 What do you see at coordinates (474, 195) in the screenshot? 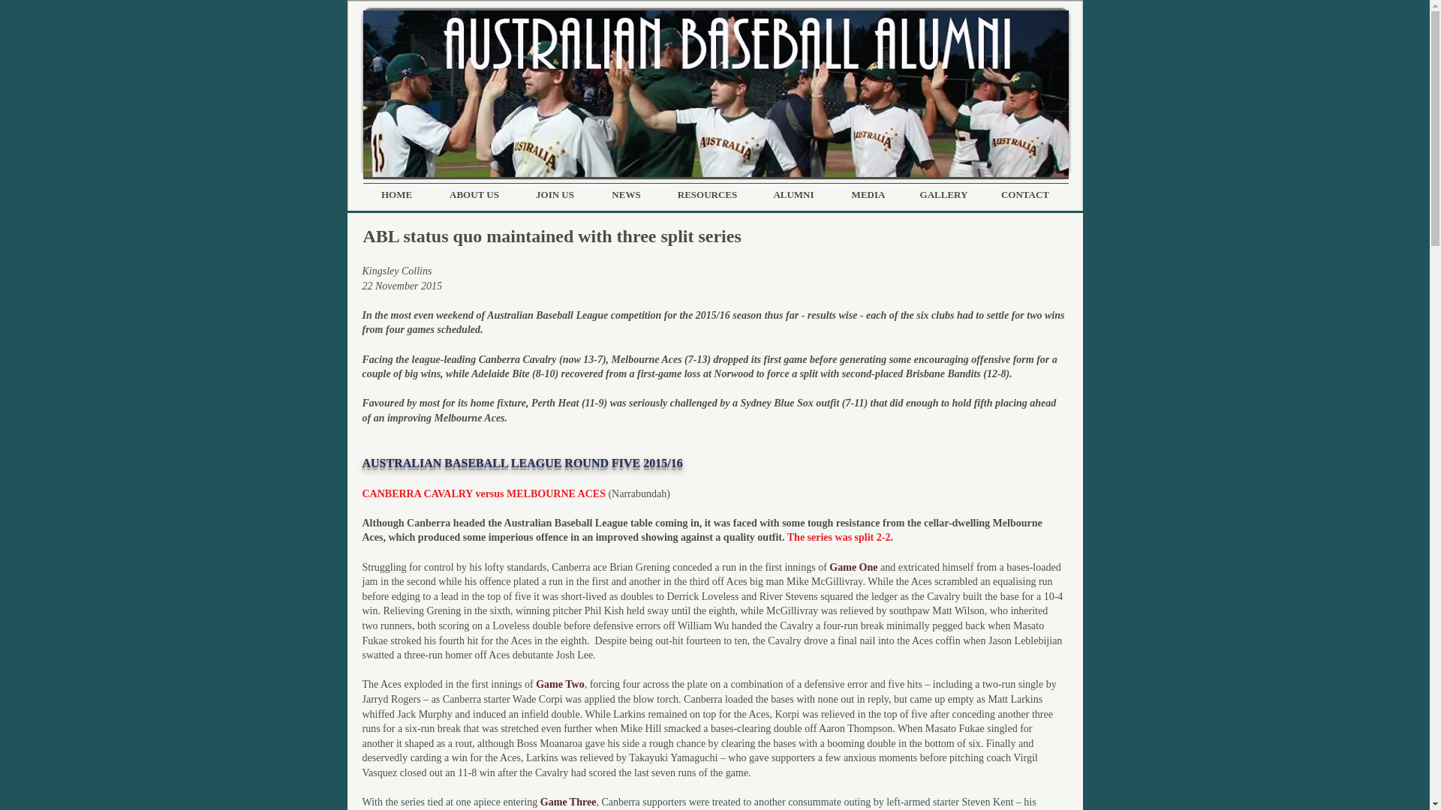
I see `ABOUT US` at bounding box center [474, 195].